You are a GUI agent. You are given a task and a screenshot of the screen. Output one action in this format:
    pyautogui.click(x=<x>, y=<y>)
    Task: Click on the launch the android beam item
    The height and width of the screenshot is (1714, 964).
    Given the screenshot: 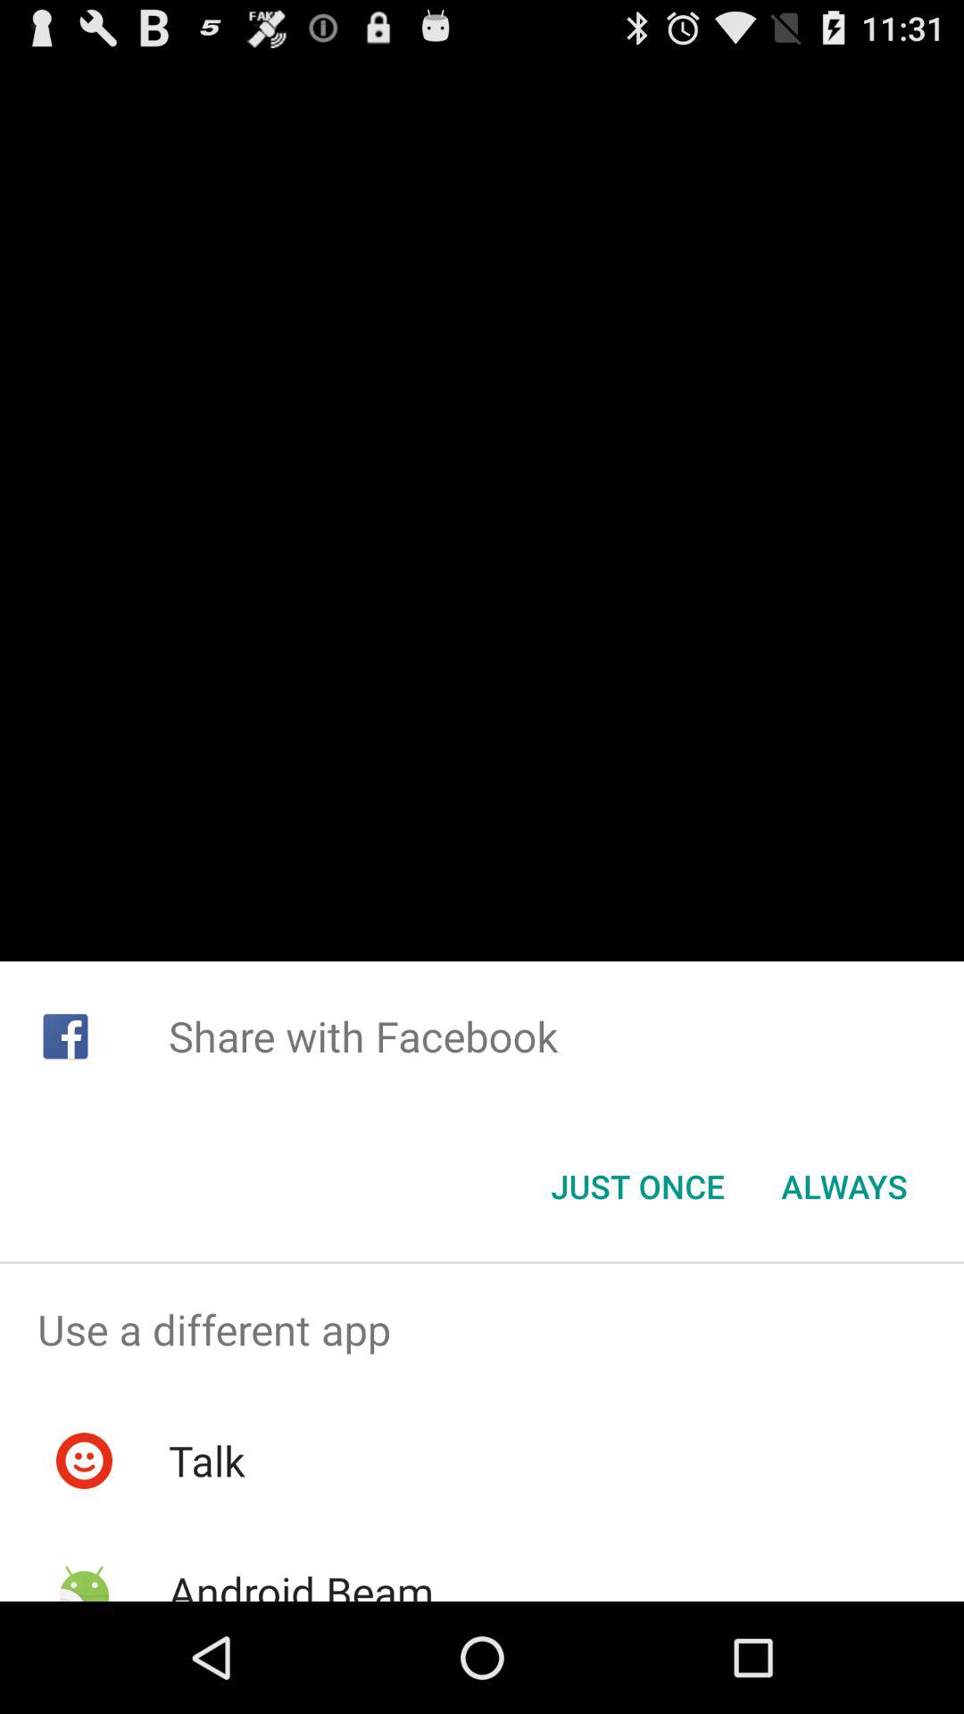 What is the action you would take?
    pyautogui.click(x=300, y=1582)
    